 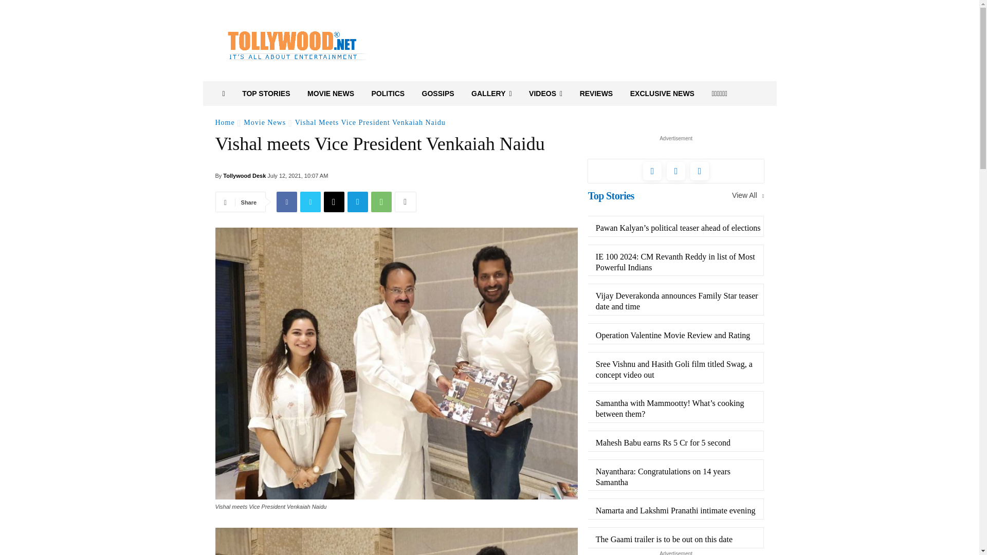 I want to click on Twitter, so click(x=310, y=201).